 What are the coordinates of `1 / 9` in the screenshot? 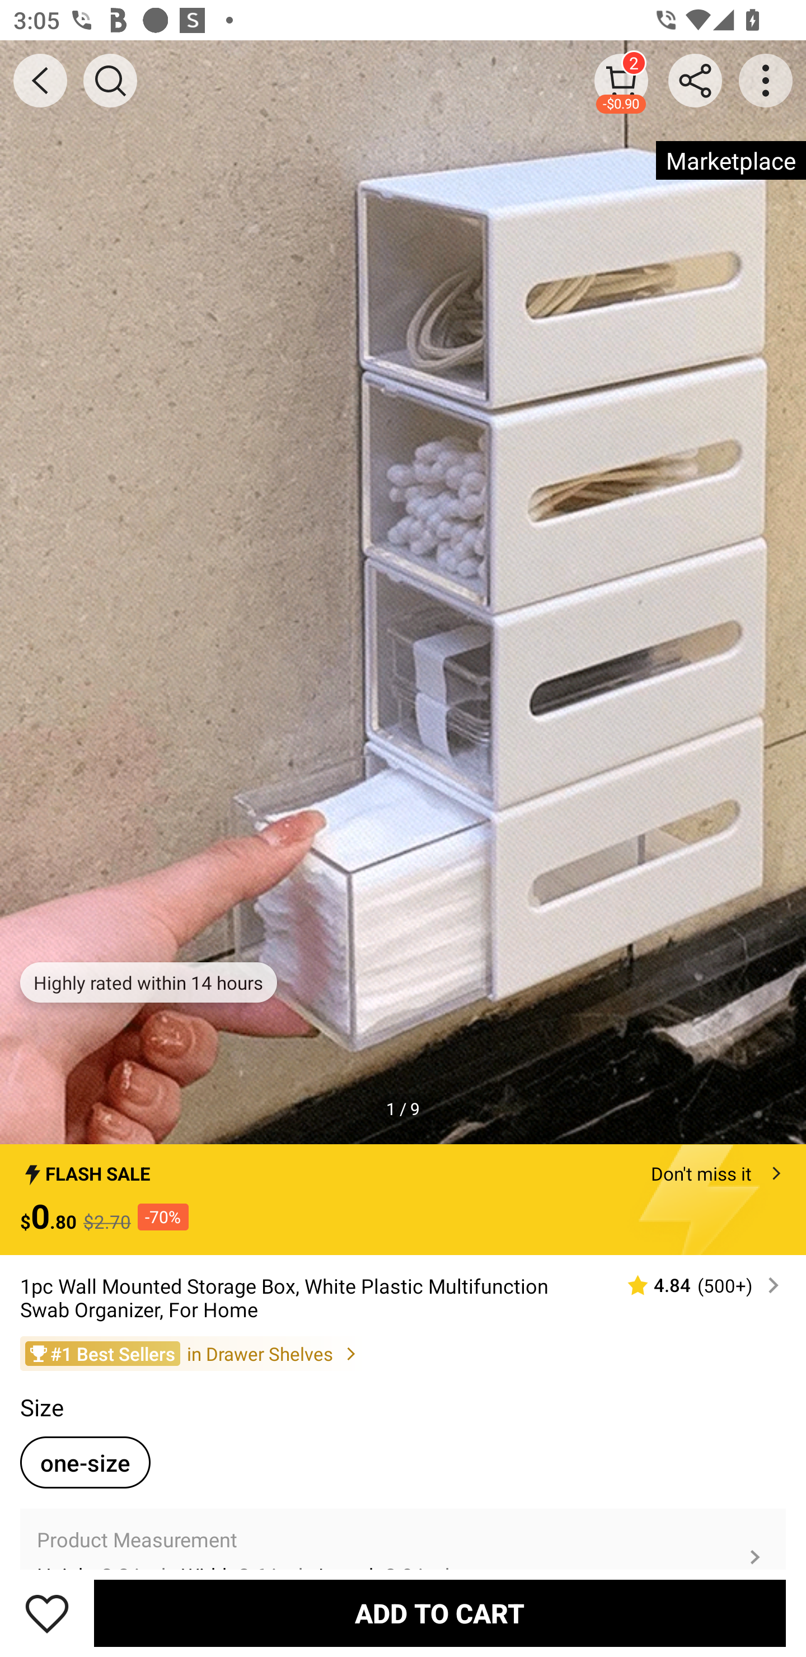 It's located at (403, 1108).